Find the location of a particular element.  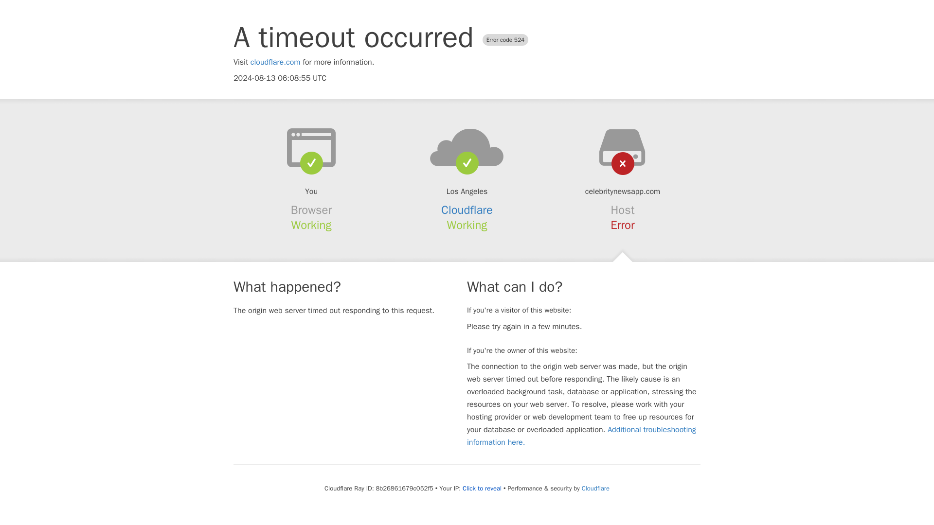

Additional troubleshooting information here. is located at coordinates (581, 436).